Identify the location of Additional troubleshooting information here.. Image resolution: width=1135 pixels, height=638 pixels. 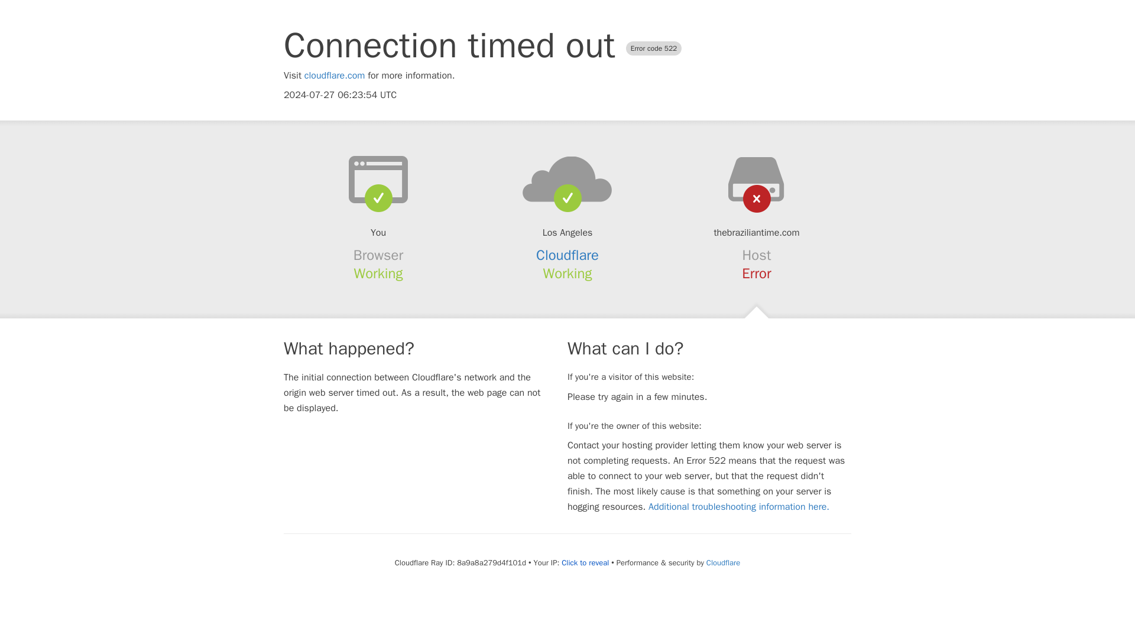
(739, 507).